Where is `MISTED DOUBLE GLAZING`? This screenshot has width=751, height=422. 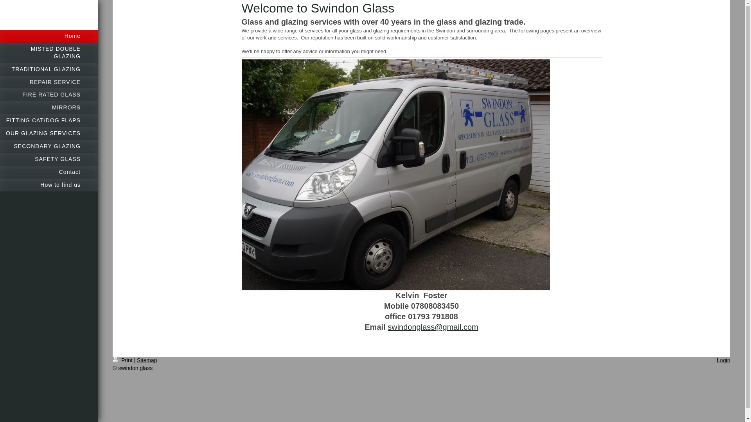 MISTED DOUBLE GLAZING is located at coordinates (49, 52).